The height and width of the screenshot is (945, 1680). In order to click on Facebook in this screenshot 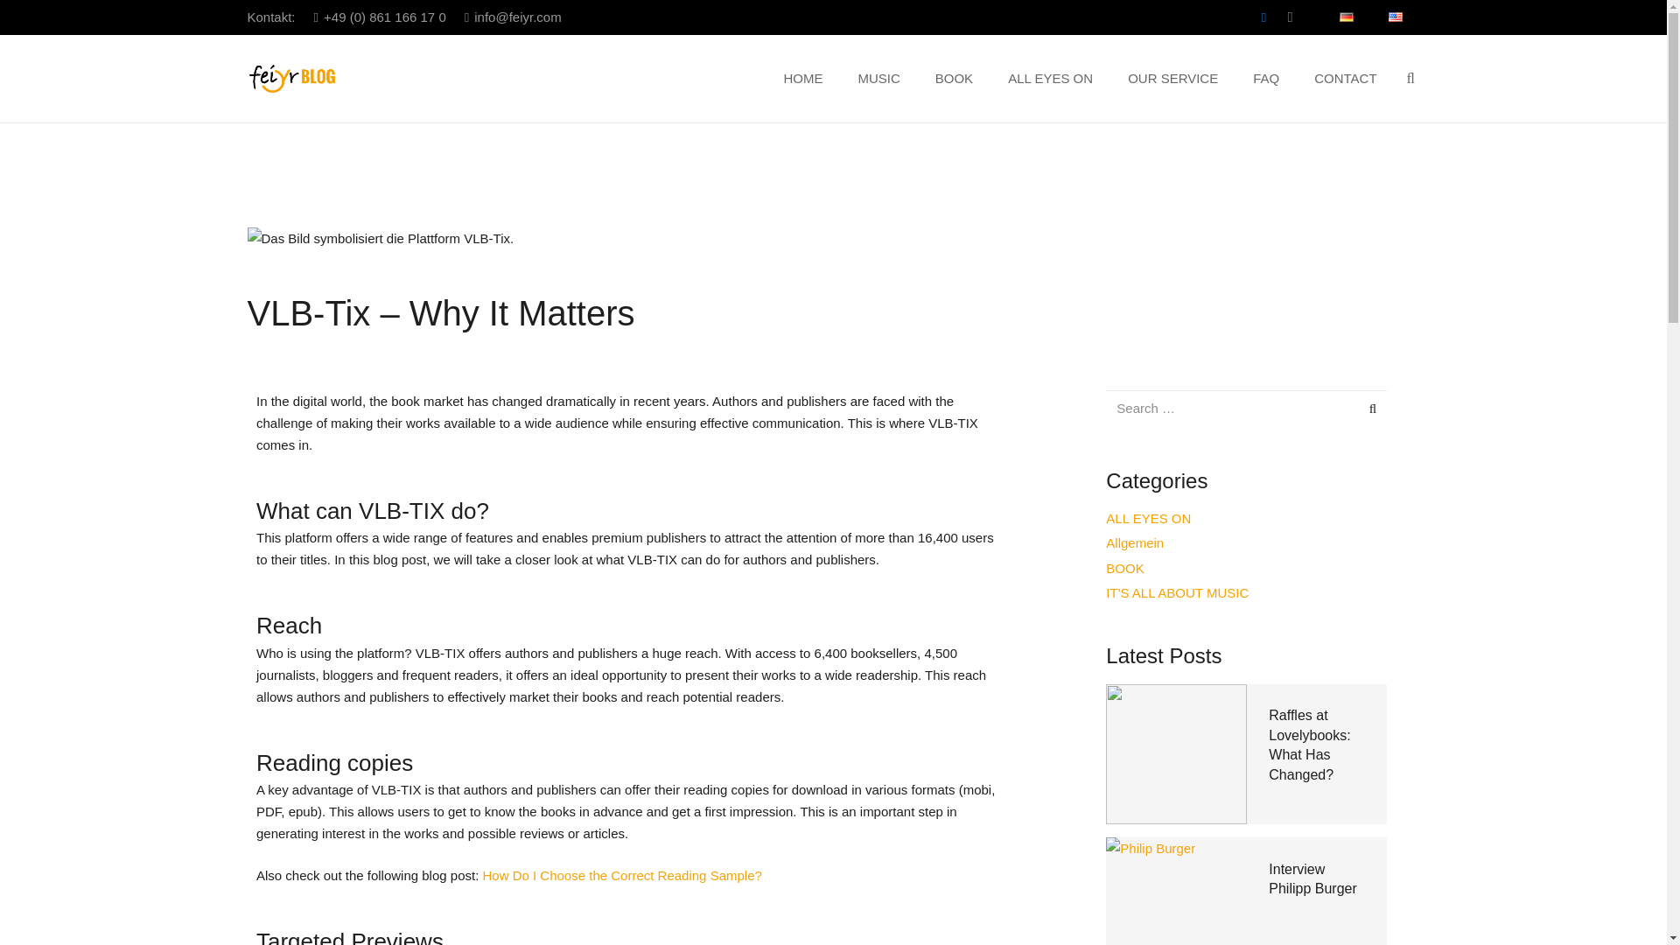, I will do `click(1263, 17)`.